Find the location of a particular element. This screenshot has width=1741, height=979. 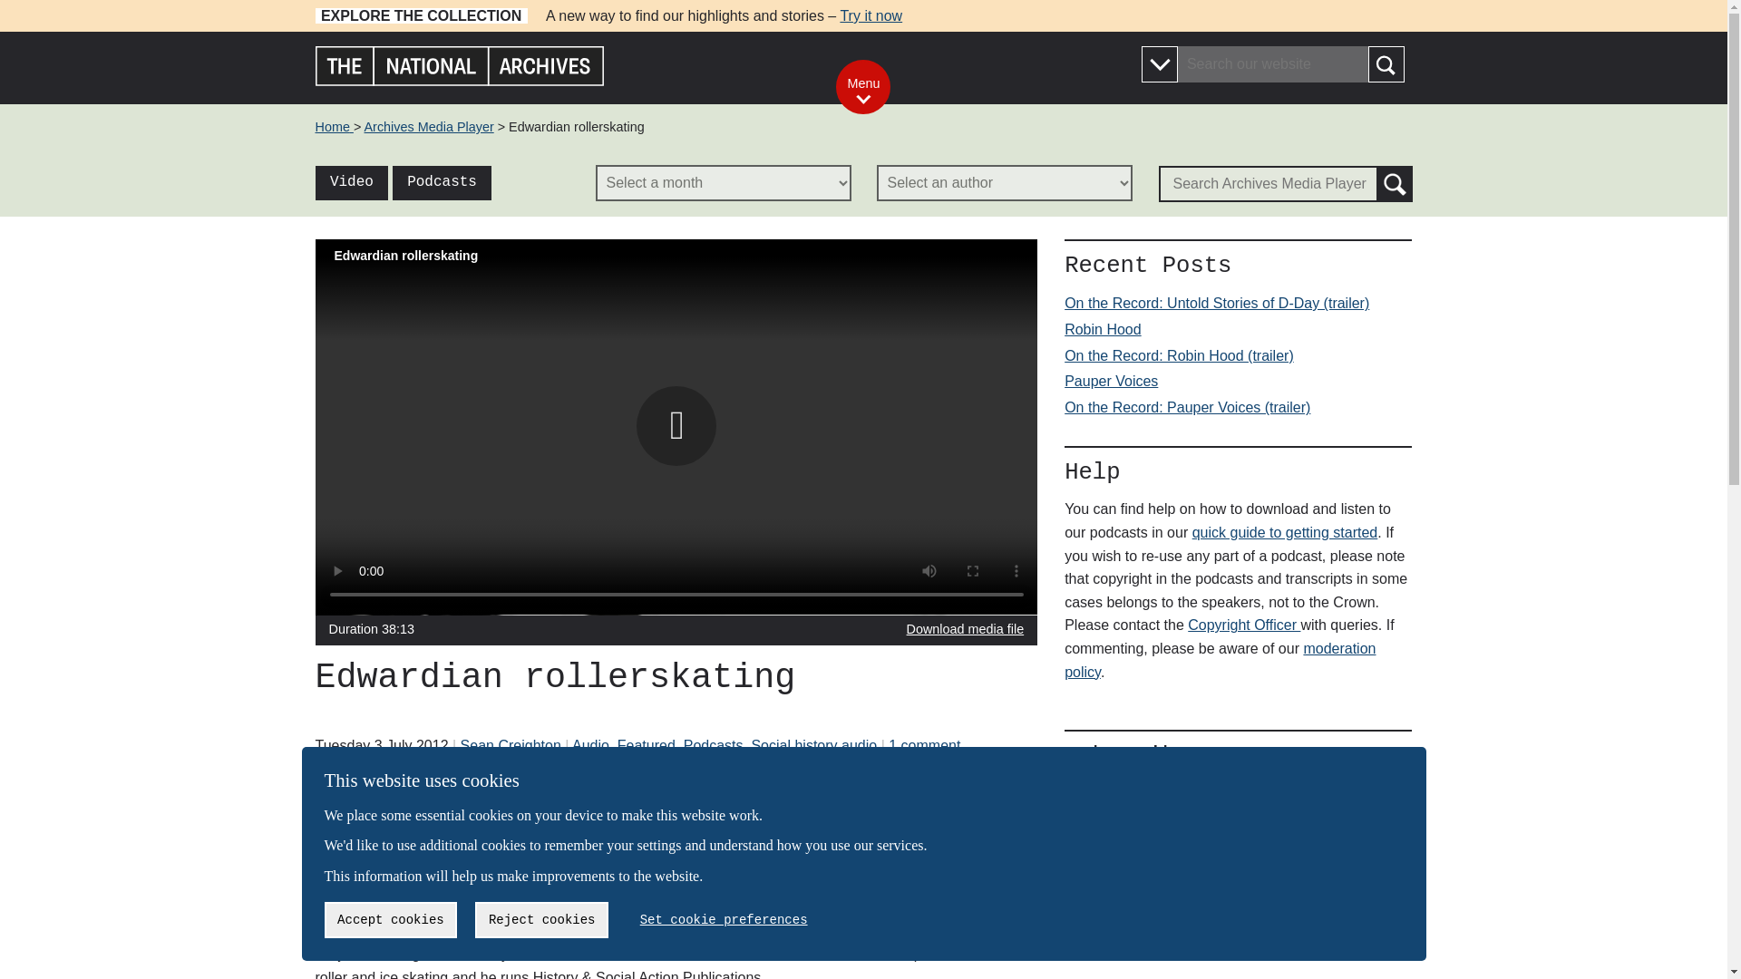

Accept cookies is located at coordinates (390, 919).